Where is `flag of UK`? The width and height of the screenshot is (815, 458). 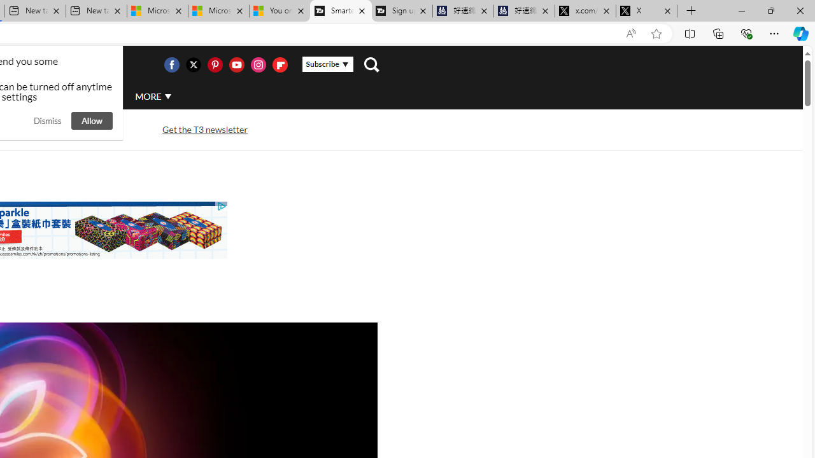 flag of UK is located at coordinates (28, 65).